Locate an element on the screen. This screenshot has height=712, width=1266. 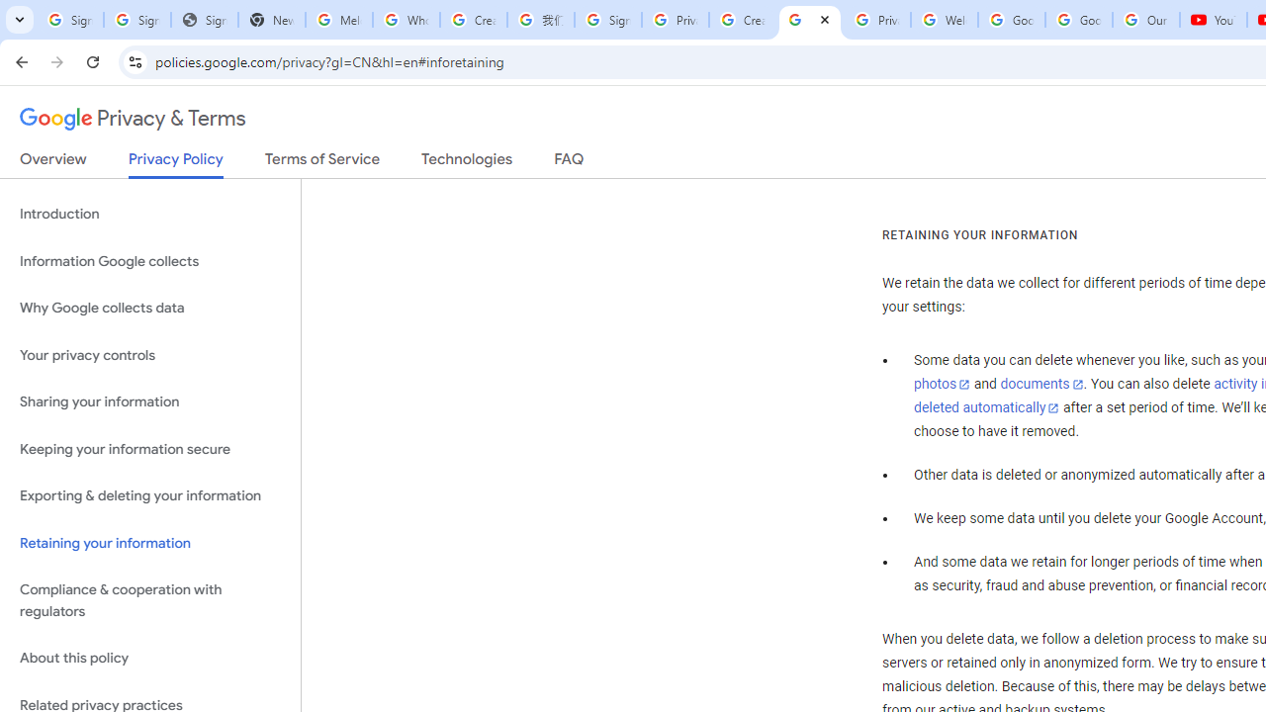
Welcome to My Activity is located at coordinates (944, 20).